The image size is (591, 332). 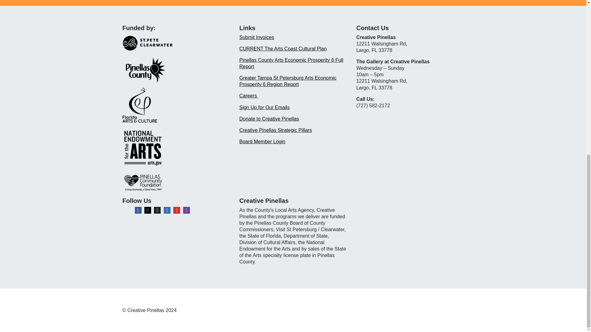 I want to click on Facebook, so click(x=138, y=210).